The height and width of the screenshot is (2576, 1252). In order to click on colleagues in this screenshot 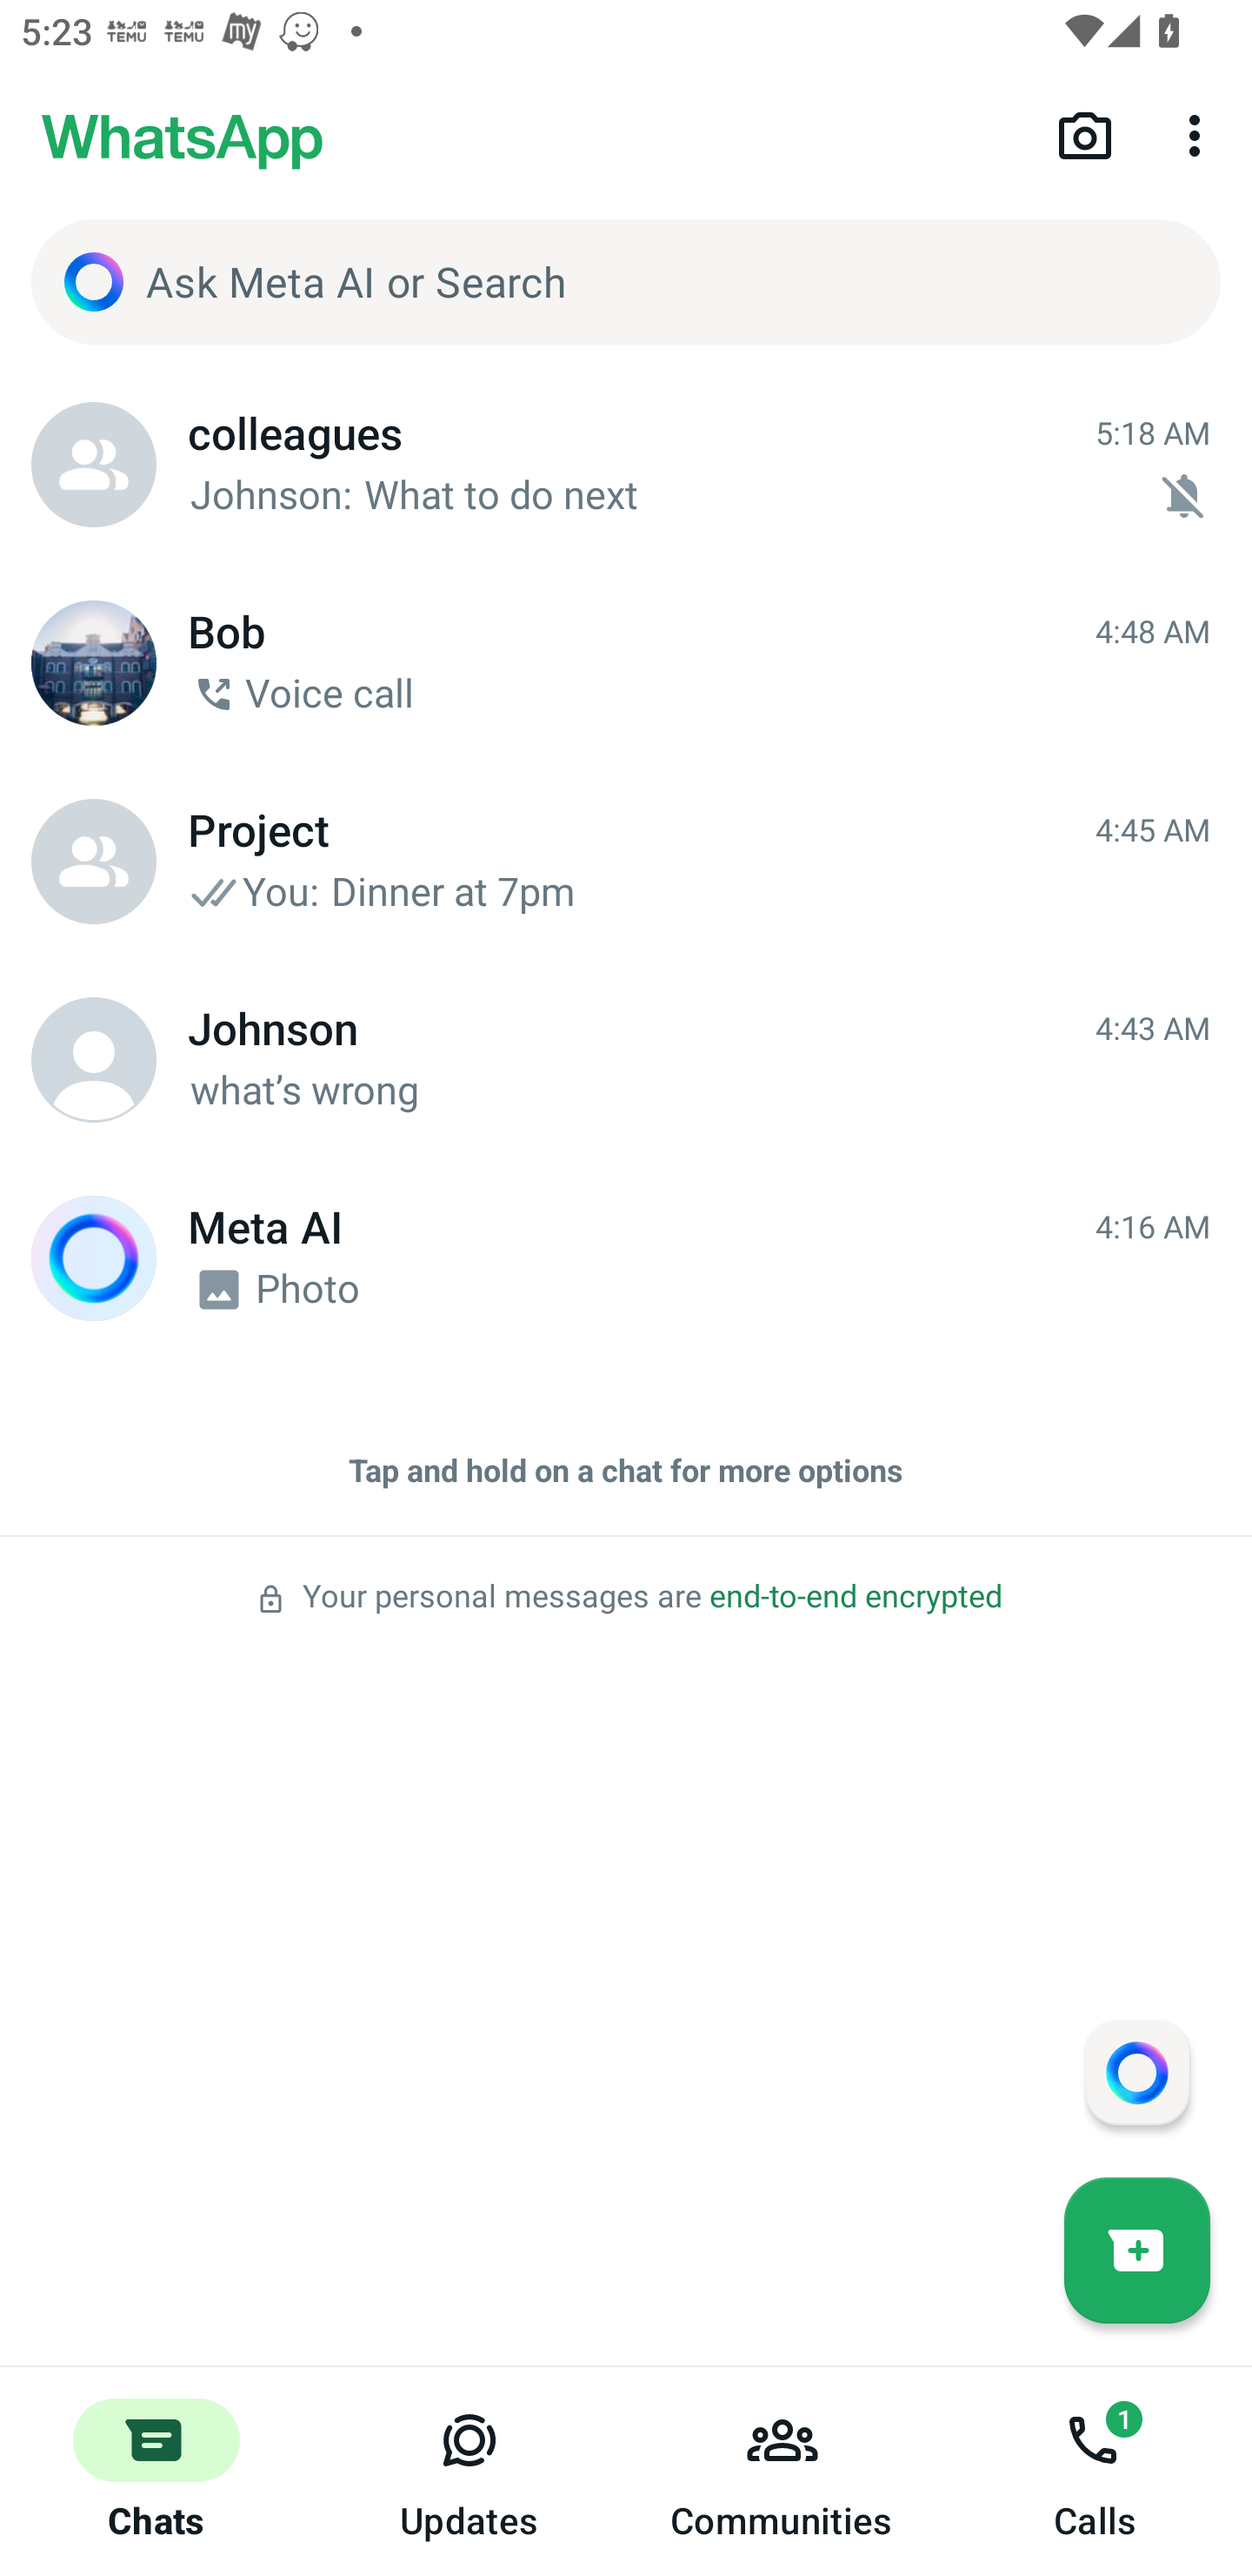, I will do `click(94, 465)`.